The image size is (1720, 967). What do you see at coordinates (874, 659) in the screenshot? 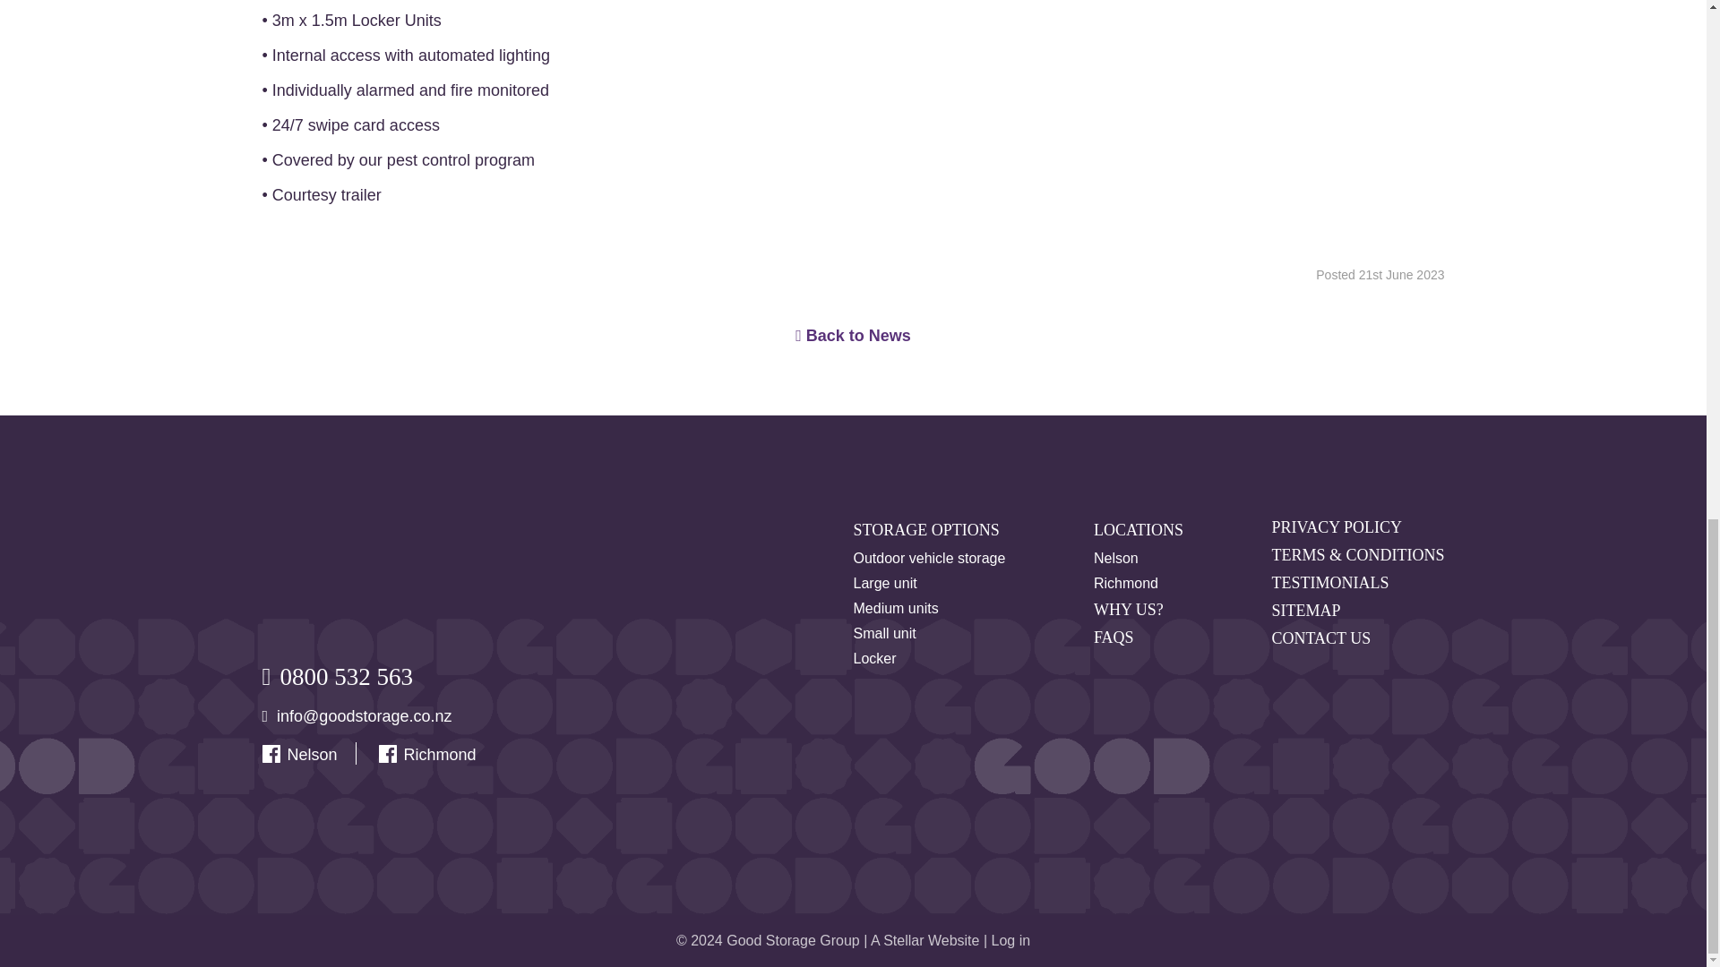
I see `Locker` at bounding box center [874, 659].